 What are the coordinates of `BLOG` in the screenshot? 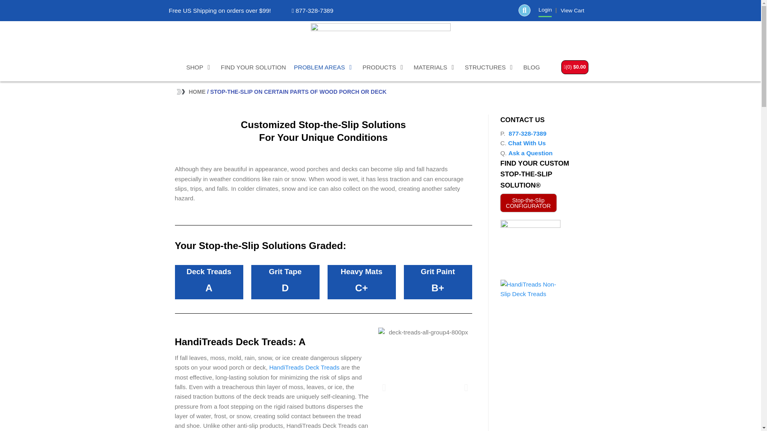 It's located at (531, 67).